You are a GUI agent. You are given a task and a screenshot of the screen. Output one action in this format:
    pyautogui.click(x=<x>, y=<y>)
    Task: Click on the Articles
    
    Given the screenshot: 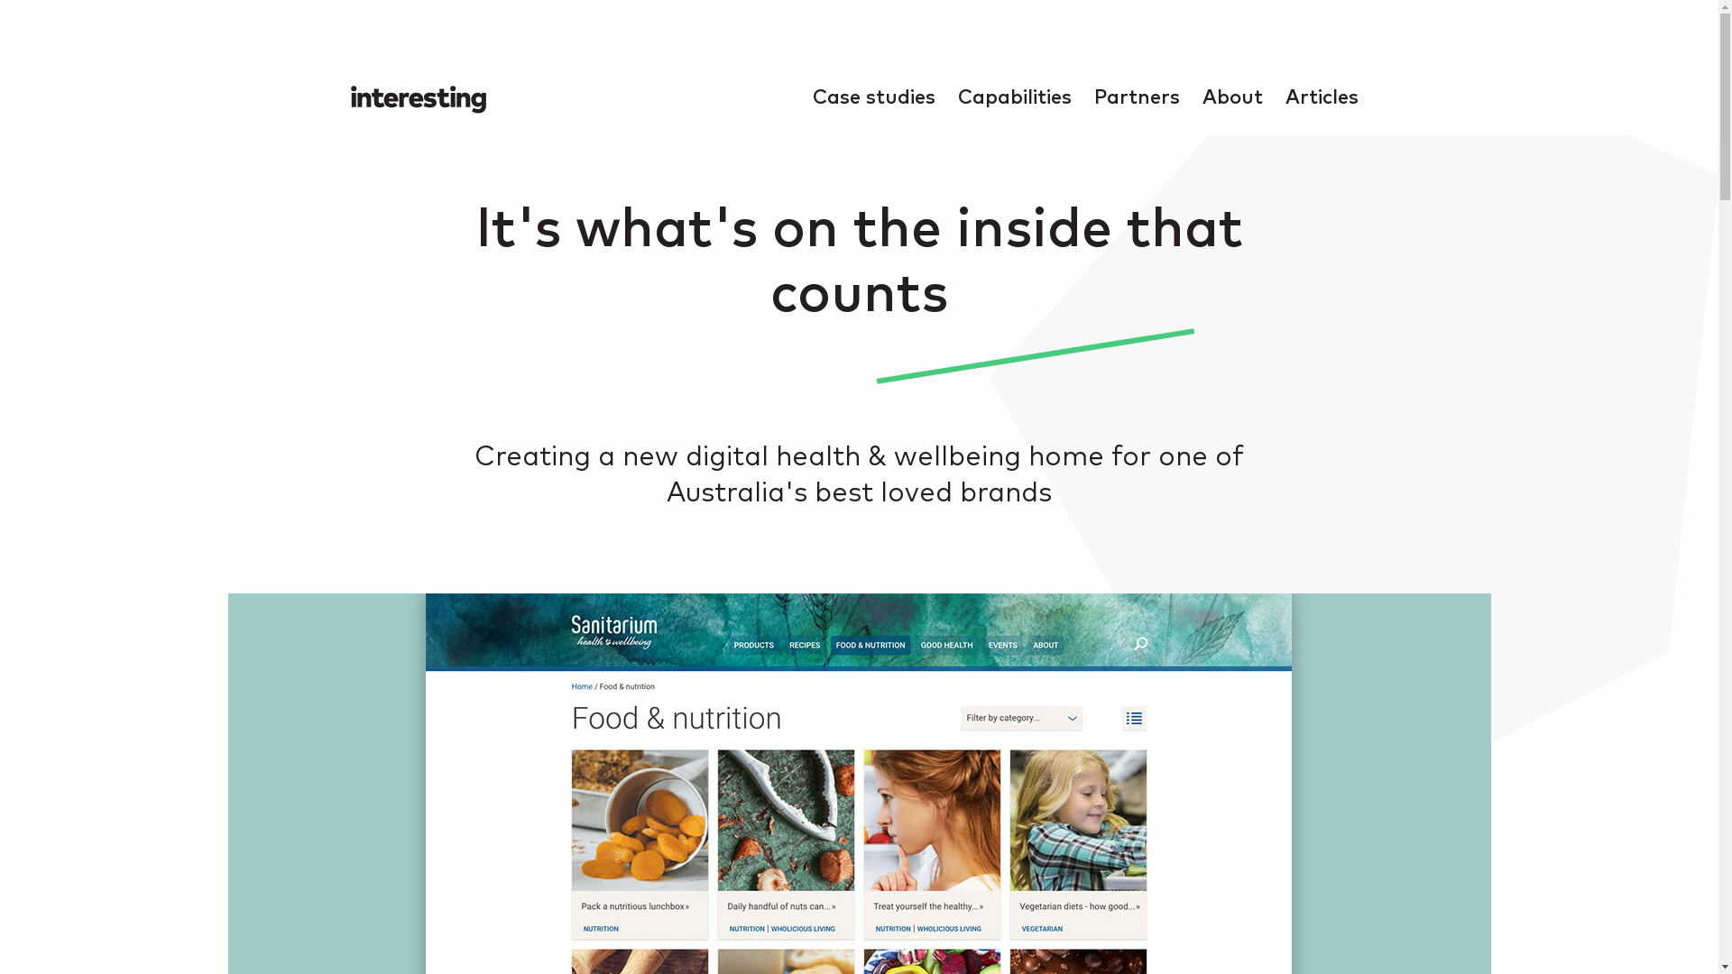 What is the action you would take?
    pyautogui.click(x=1322, y=98)
    